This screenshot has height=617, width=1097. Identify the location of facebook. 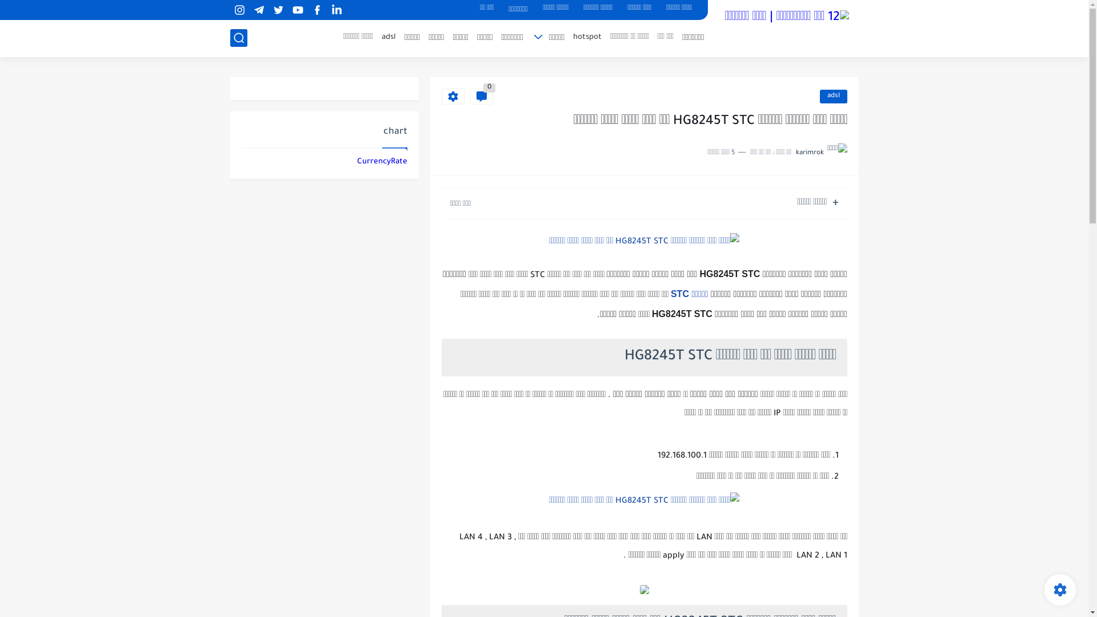
(318, 10).